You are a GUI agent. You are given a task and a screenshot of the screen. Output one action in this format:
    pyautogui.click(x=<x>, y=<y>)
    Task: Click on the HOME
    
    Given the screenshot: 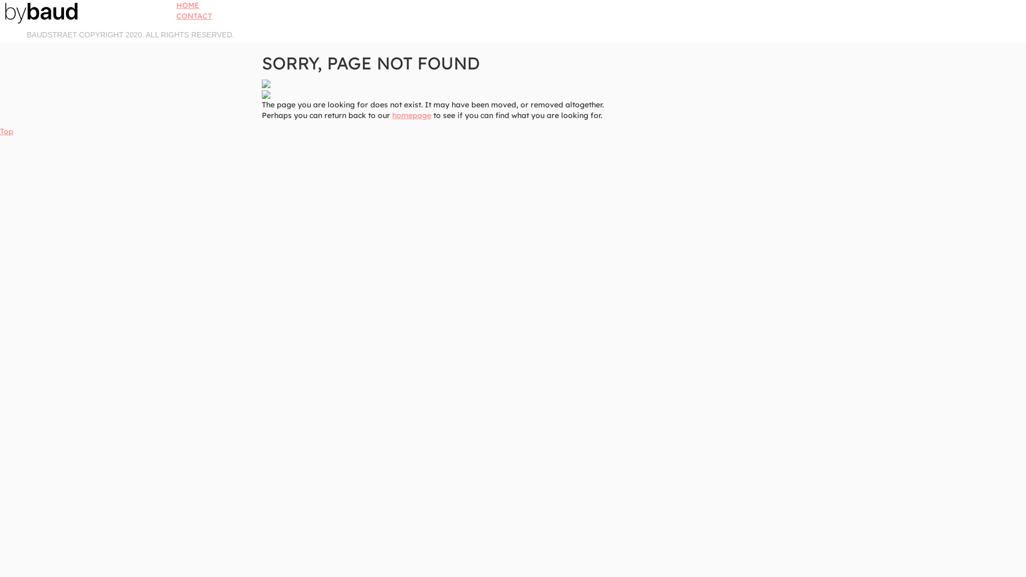 What is the action you would take?
    pyautogui.click(x=188, y=5)
    